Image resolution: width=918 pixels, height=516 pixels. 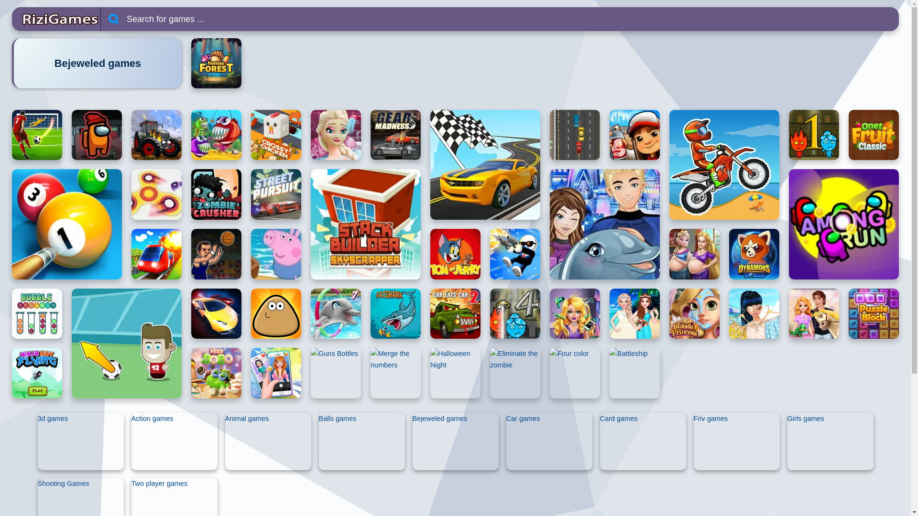 What do you see at coordinates (156, 135) in the screenshot?
I see `Tractor mania` at bounding box center [156, 135].